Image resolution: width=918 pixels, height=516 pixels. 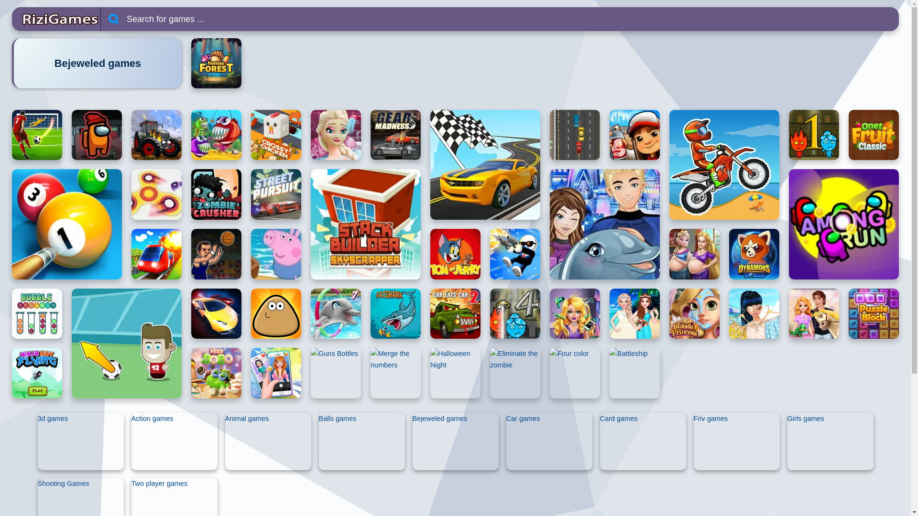 What do you see at coordinates (156, 135) in the screenshot?
I see `Tractor mania` at bounding box center [156, 135].